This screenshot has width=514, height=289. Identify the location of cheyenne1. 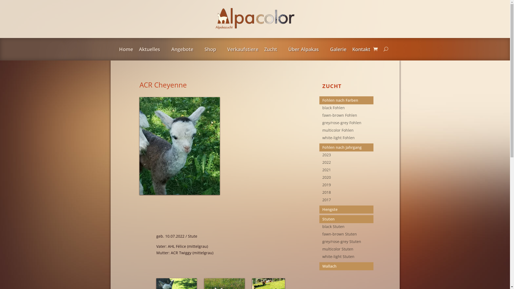
(179, 146).